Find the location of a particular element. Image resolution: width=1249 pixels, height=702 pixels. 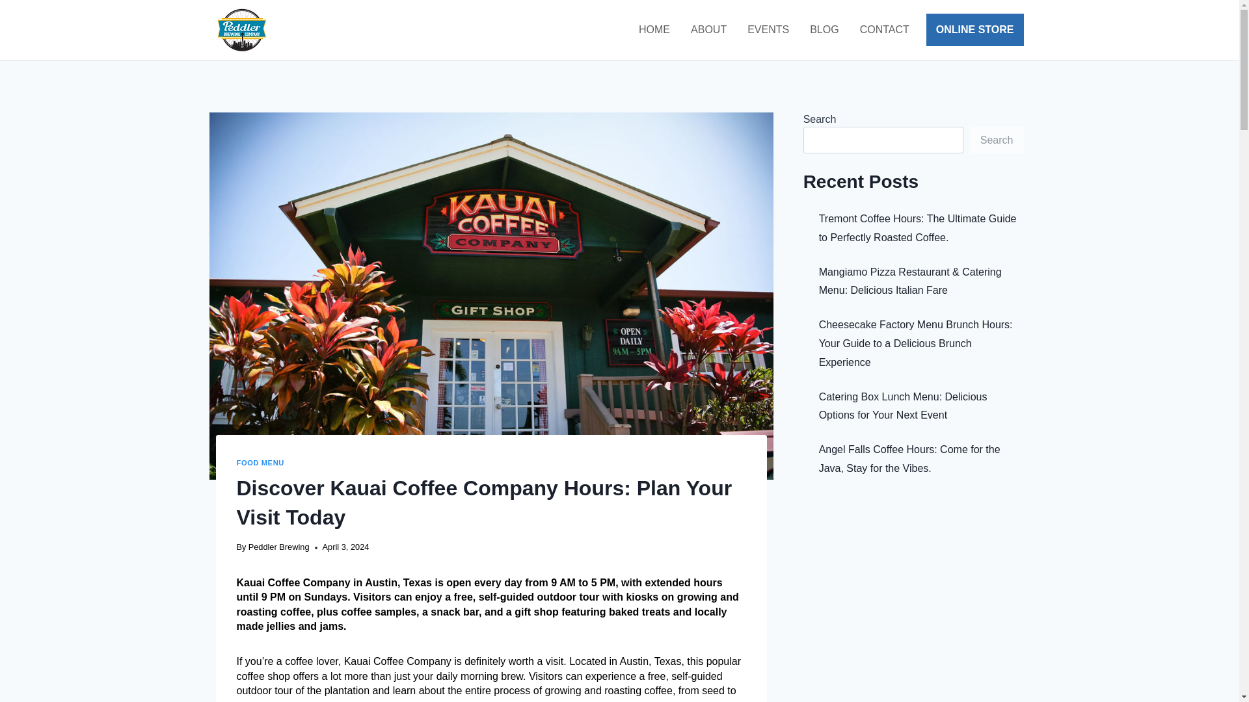

EVENTS is located at coordinates (768, 29).